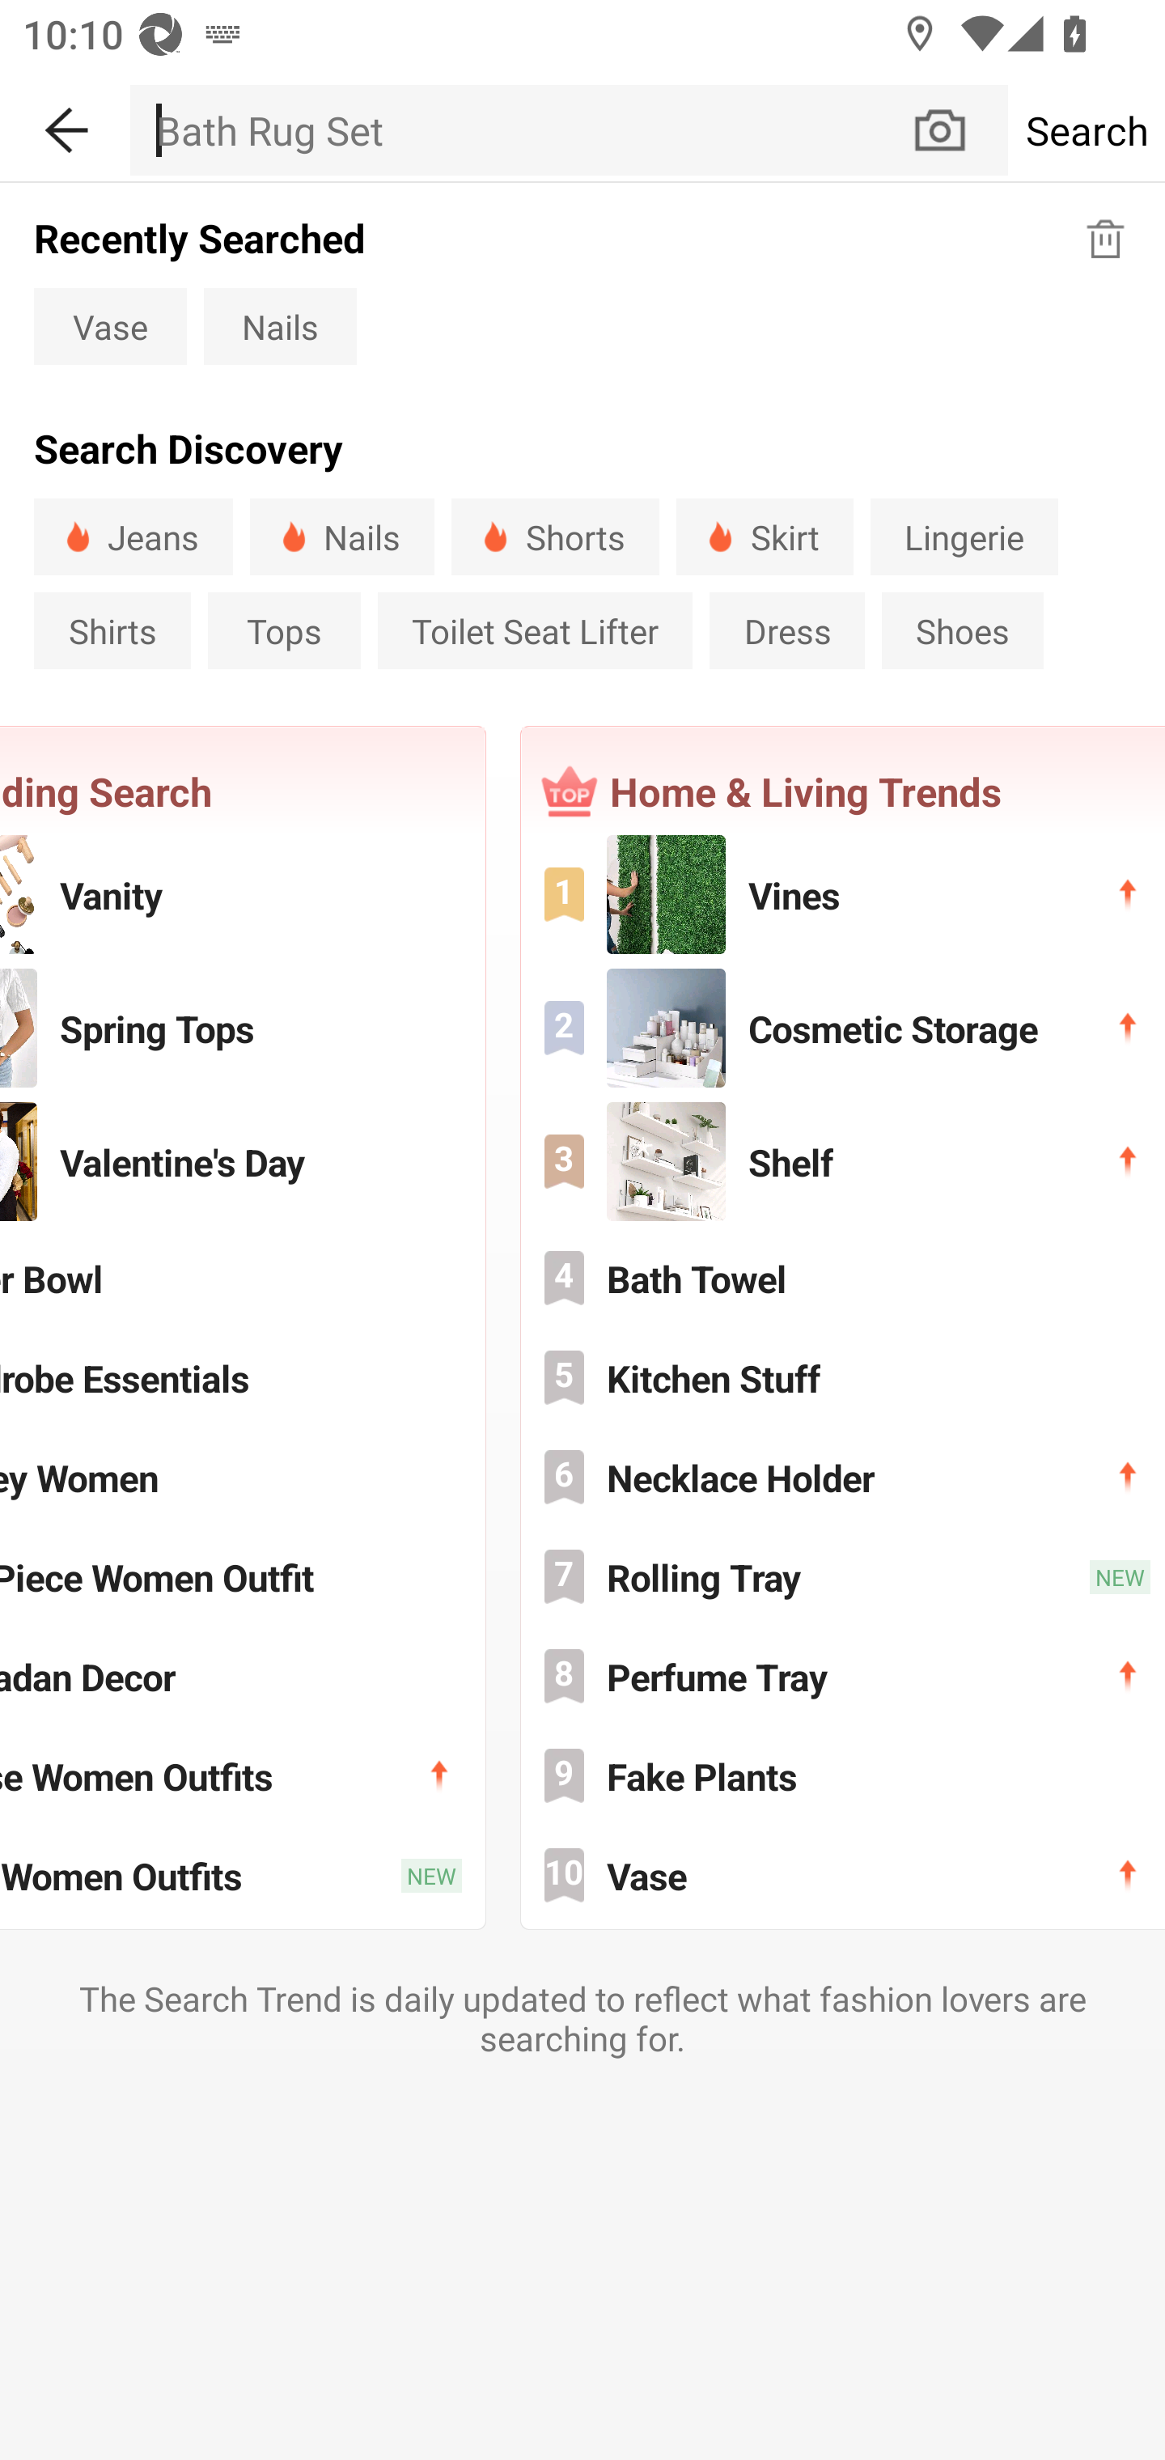 This screenshot has height=2460, width=1165. Describe the element at coordinates (843, 1278) in the screenshot. I see `Bath Towel 4 Bath Towel` at that location.